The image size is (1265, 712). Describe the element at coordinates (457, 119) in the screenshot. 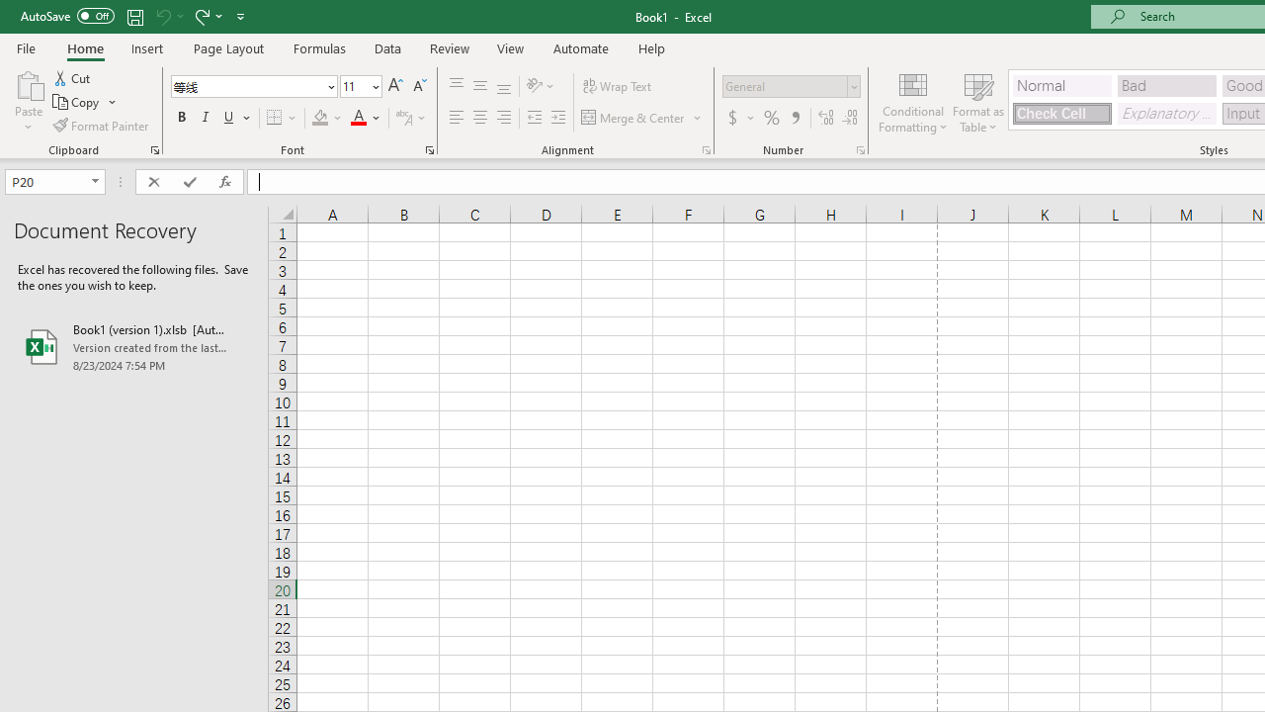

I see `Align Left` at that location.